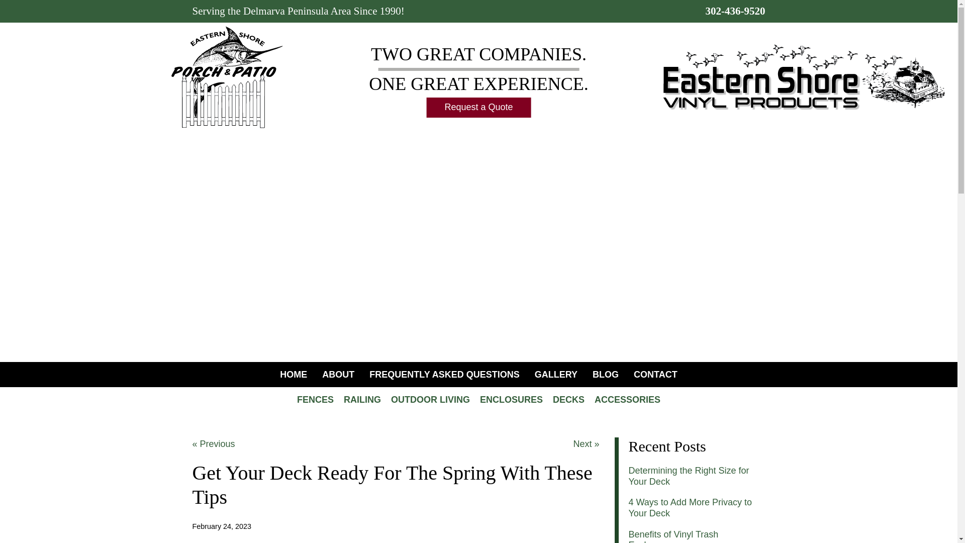 The image size is (965, 543). Describe the element at coordinates (338, 375) in the screenshot. I see `ABOUT` at that location.